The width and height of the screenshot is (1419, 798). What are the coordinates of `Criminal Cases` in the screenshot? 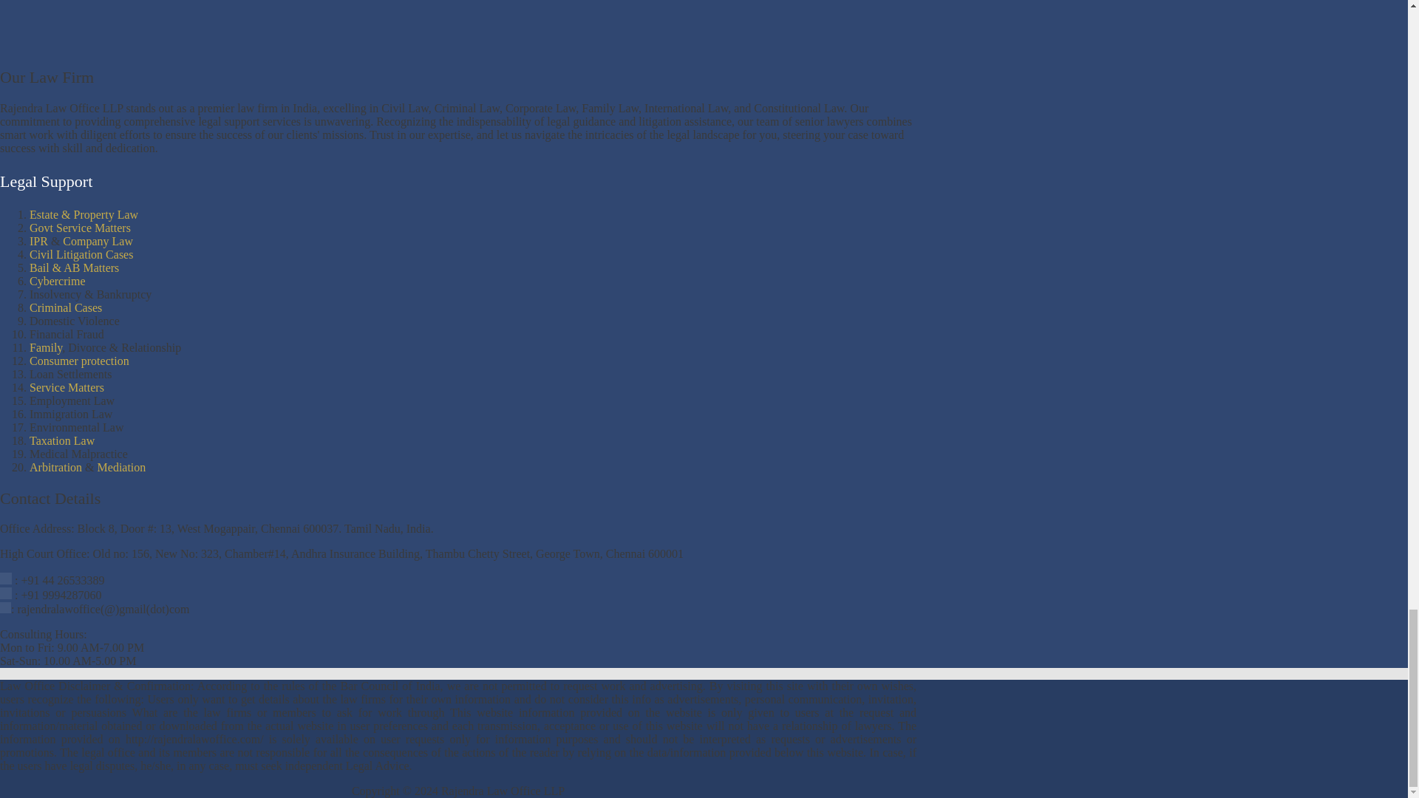 It's located at (66, 307).